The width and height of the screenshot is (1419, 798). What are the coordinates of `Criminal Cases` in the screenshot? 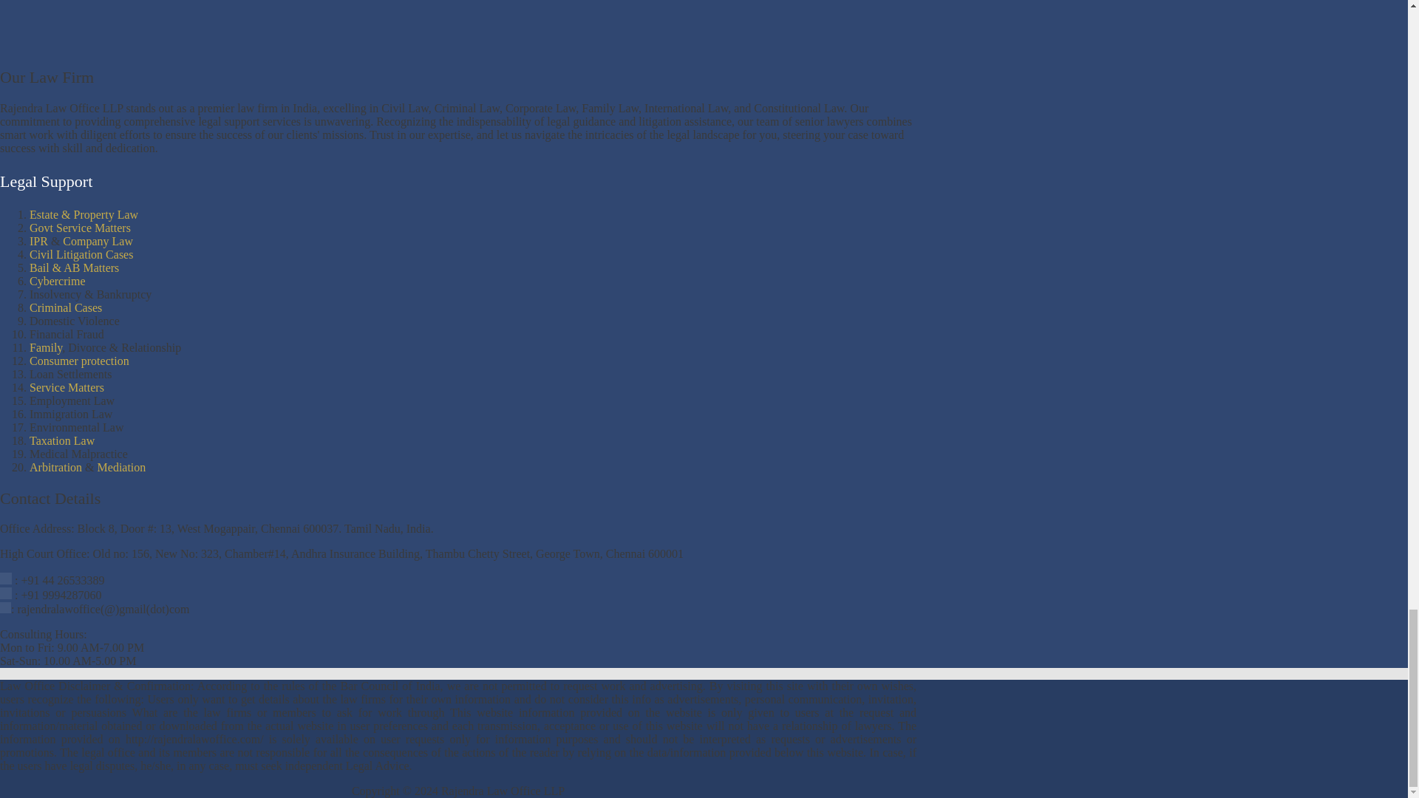 It's located at (66, 307).